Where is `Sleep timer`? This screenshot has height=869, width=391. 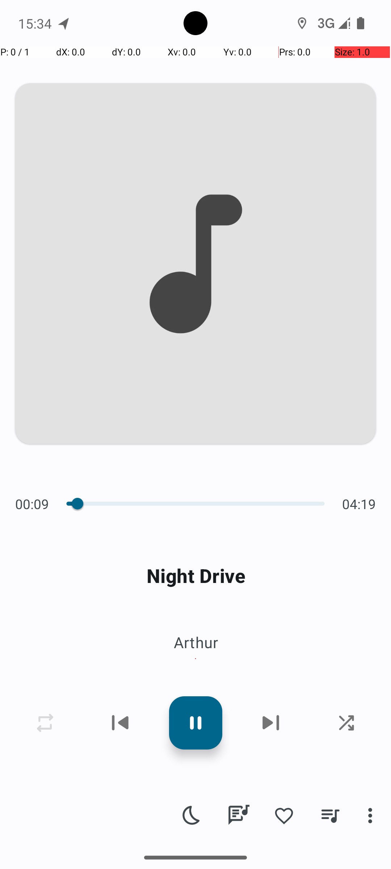 Sleep timer is located at coordinates (192, 815).